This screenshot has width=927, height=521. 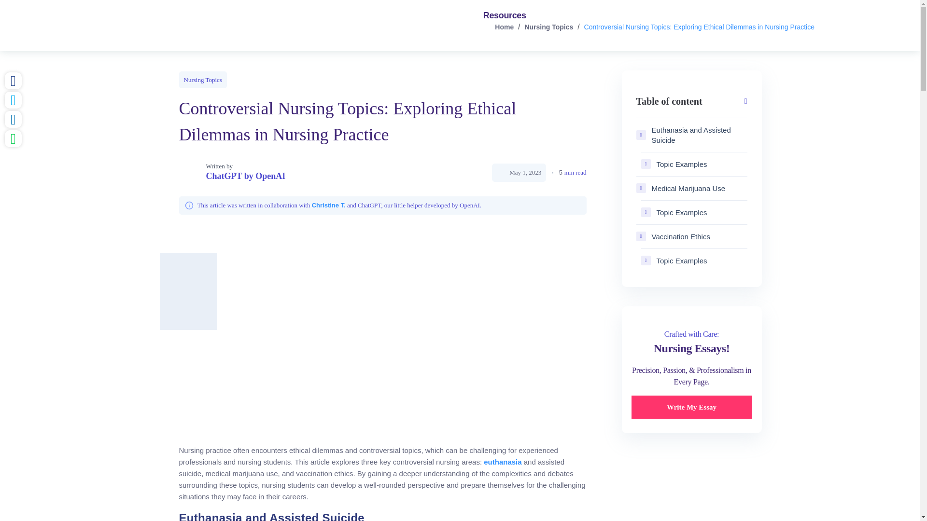 What do you see at coordinates (694, 260) in the screenshot?
I see `Topic Examples` at bounding box center [694, 260].